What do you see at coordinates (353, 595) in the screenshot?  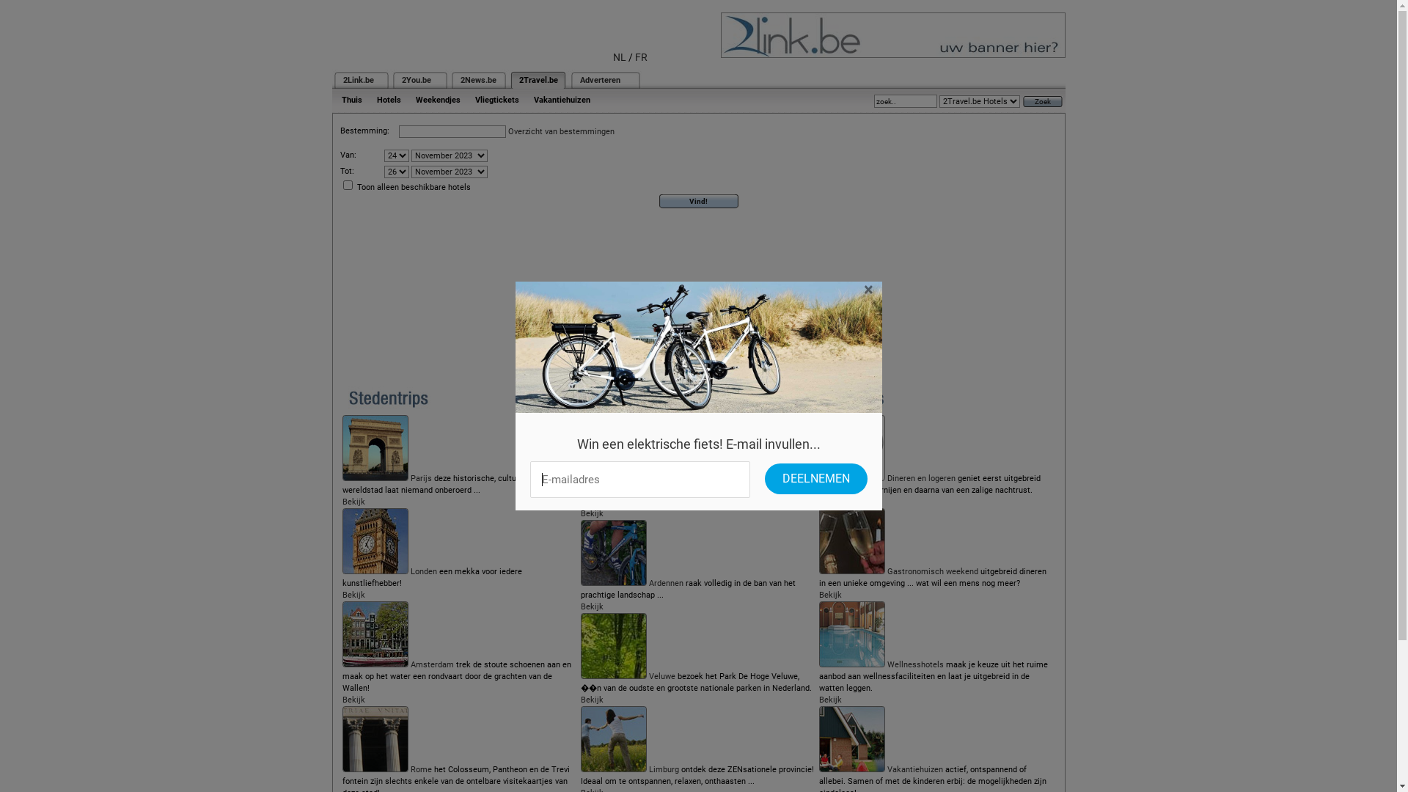 I see `Bekijk` at bounding box center [353, 595].